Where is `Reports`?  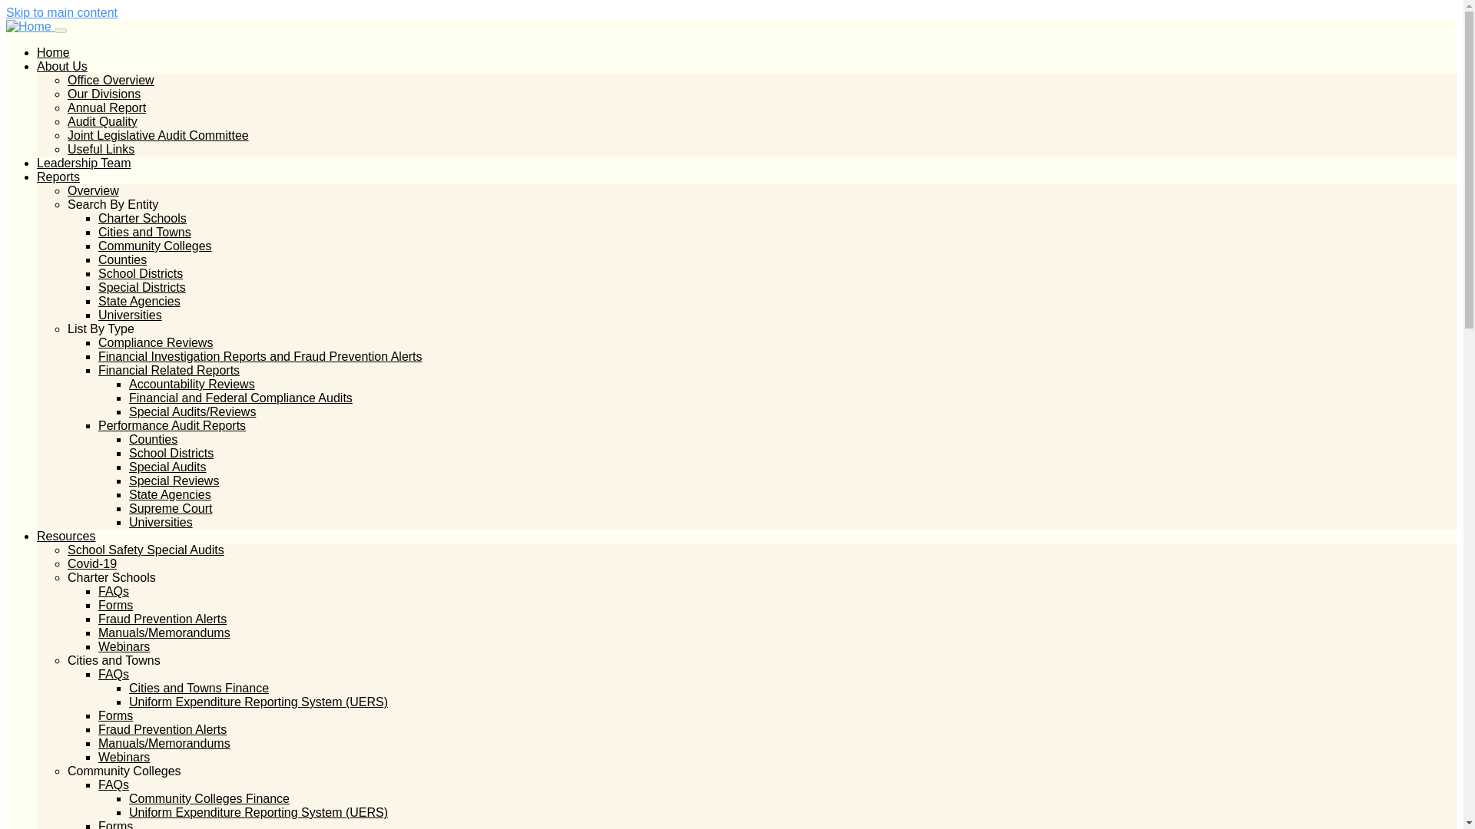 Reports is located at coordinates (58, 177).